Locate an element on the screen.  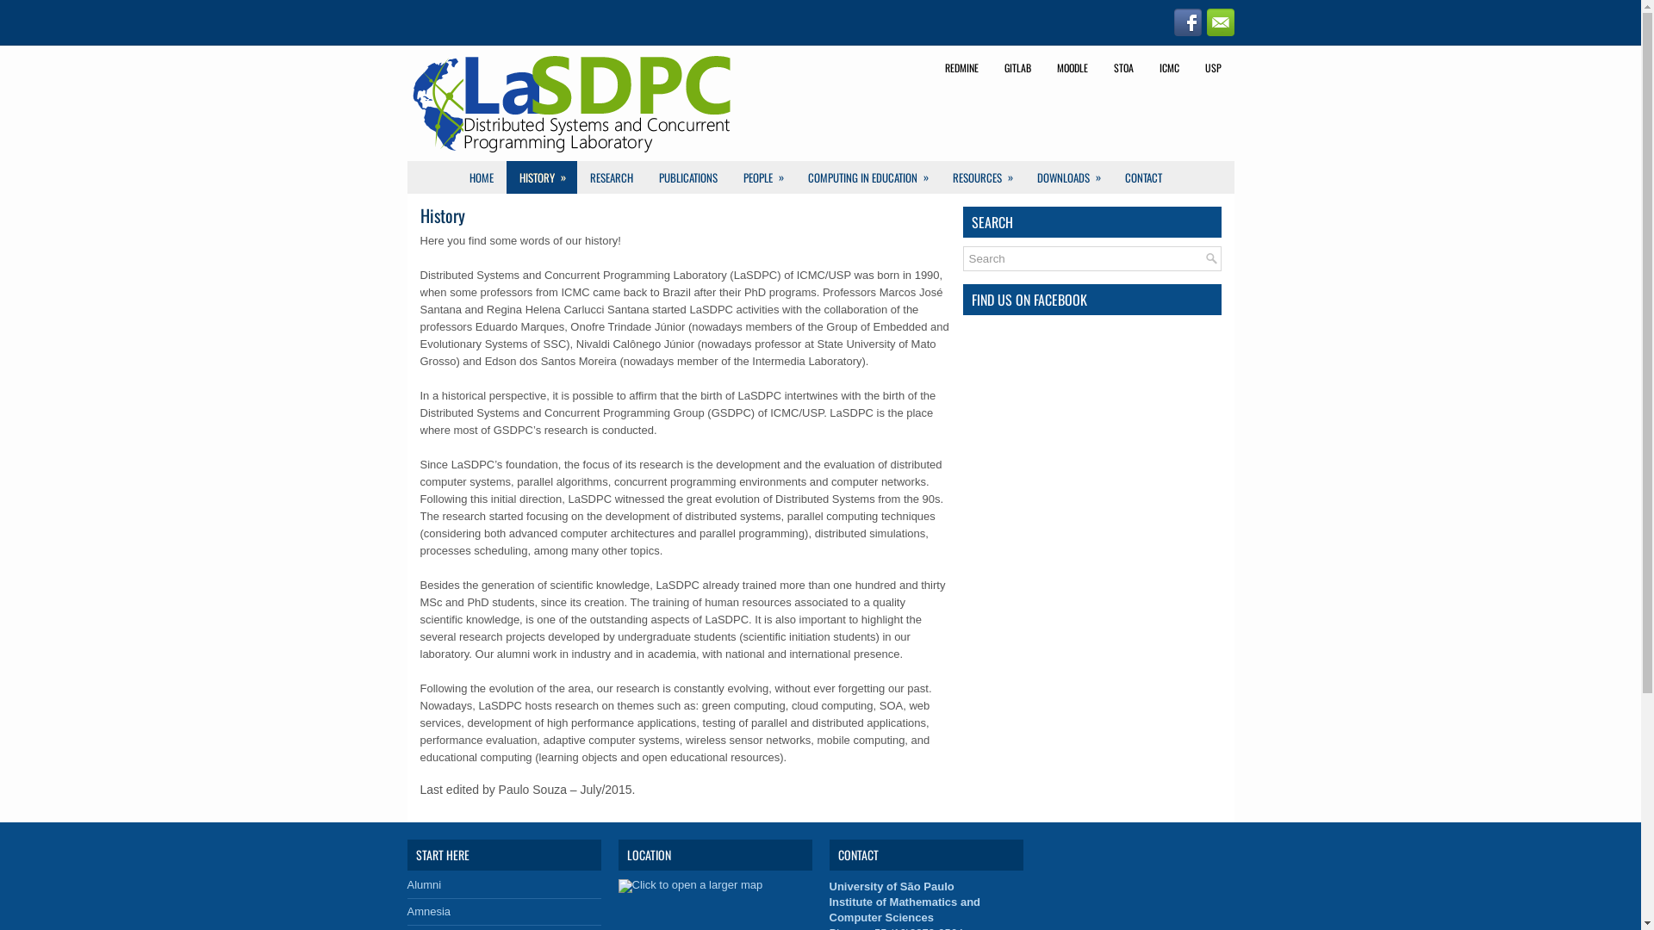
USP is located at coordinates (1213, 68).